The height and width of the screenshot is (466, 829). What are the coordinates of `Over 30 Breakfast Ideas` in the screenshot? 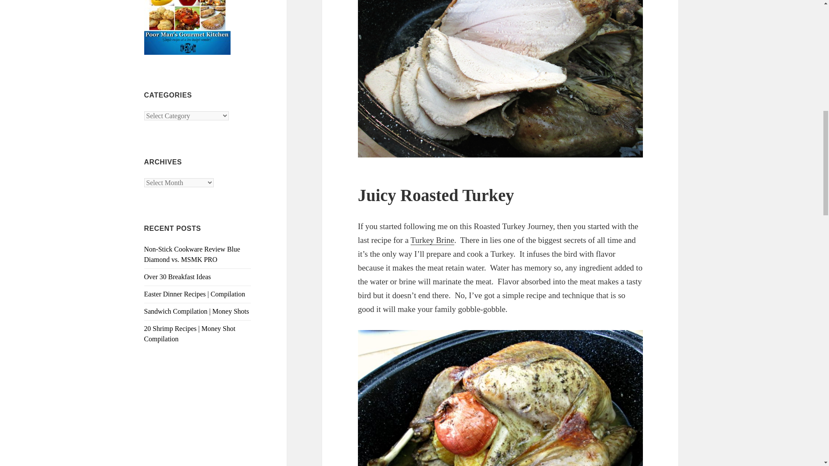 It's located at (178, 277).